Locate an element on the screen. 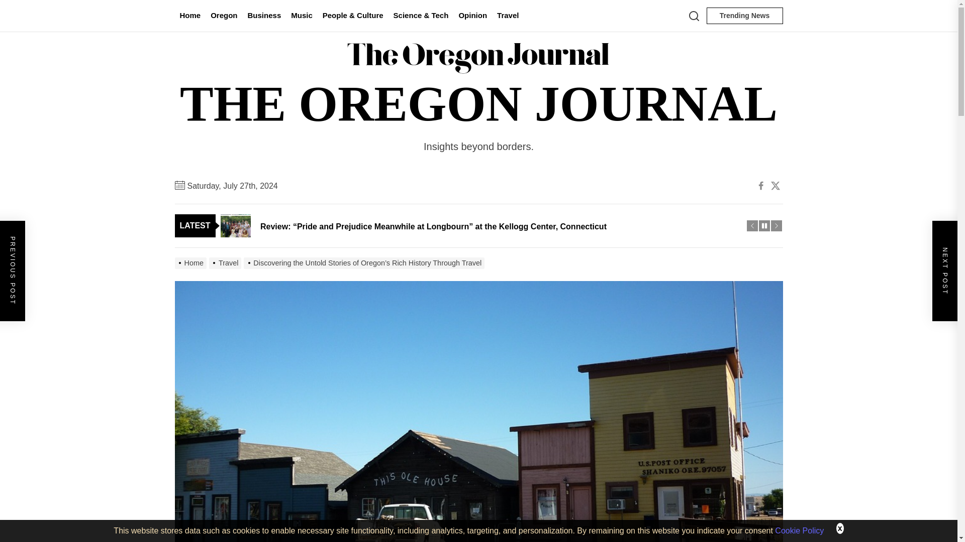 The height and width of the screenshot is (542, 965). Oregon is located at coordinates (223, 16).